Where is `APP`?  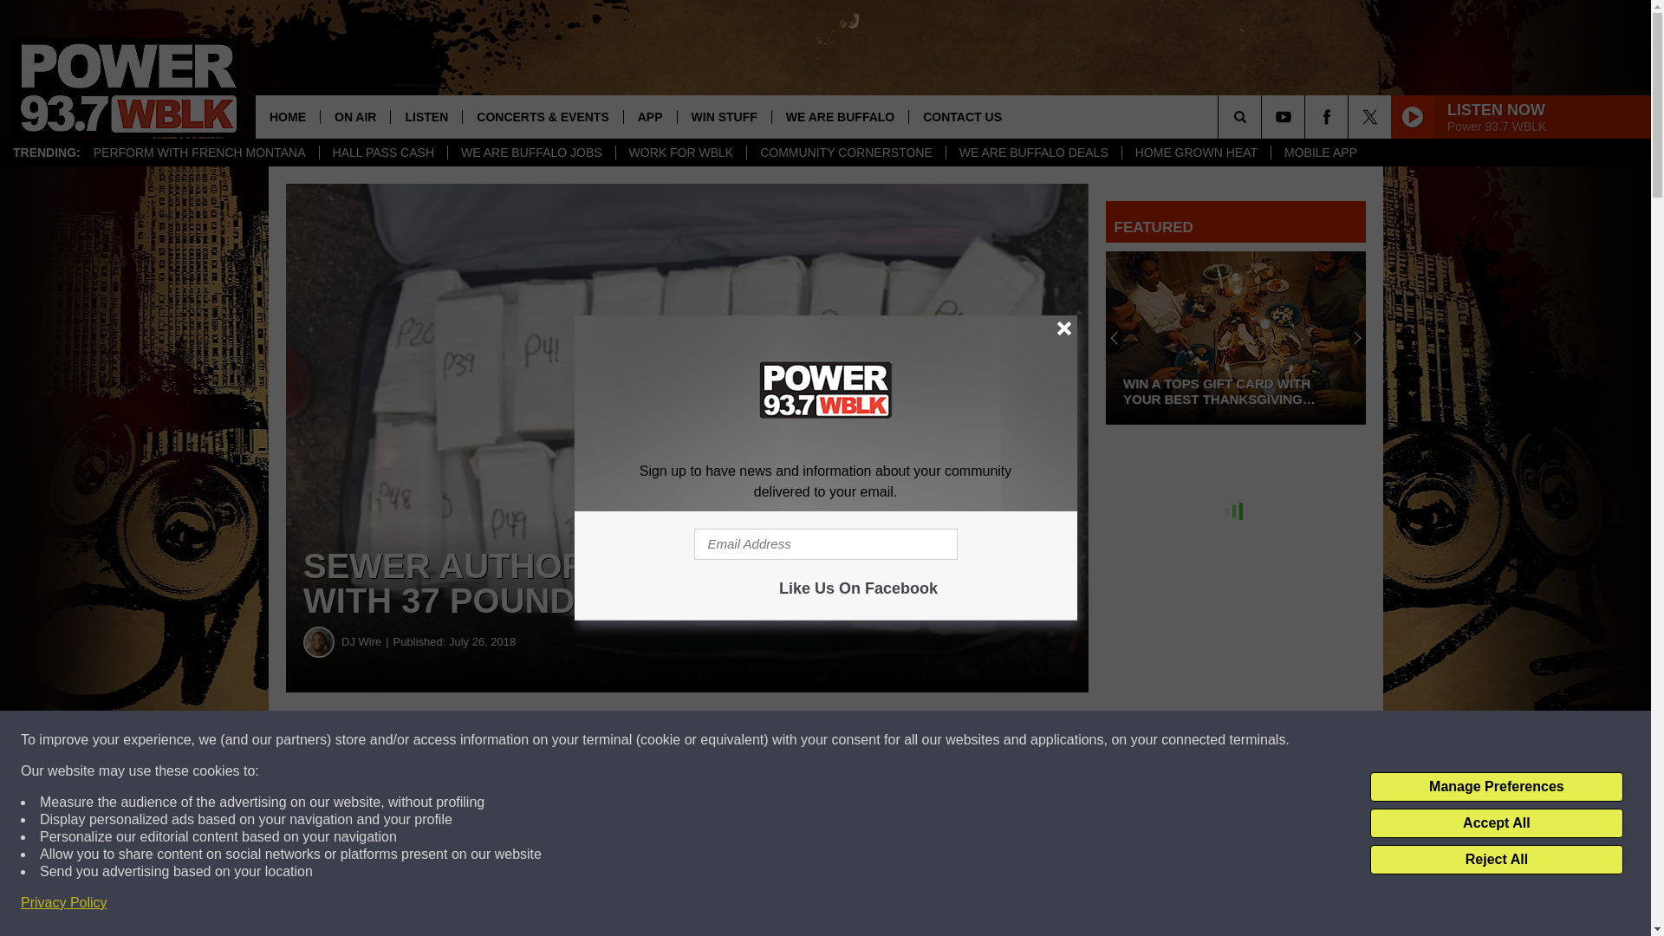 APP is located at coordinates (650, 116).